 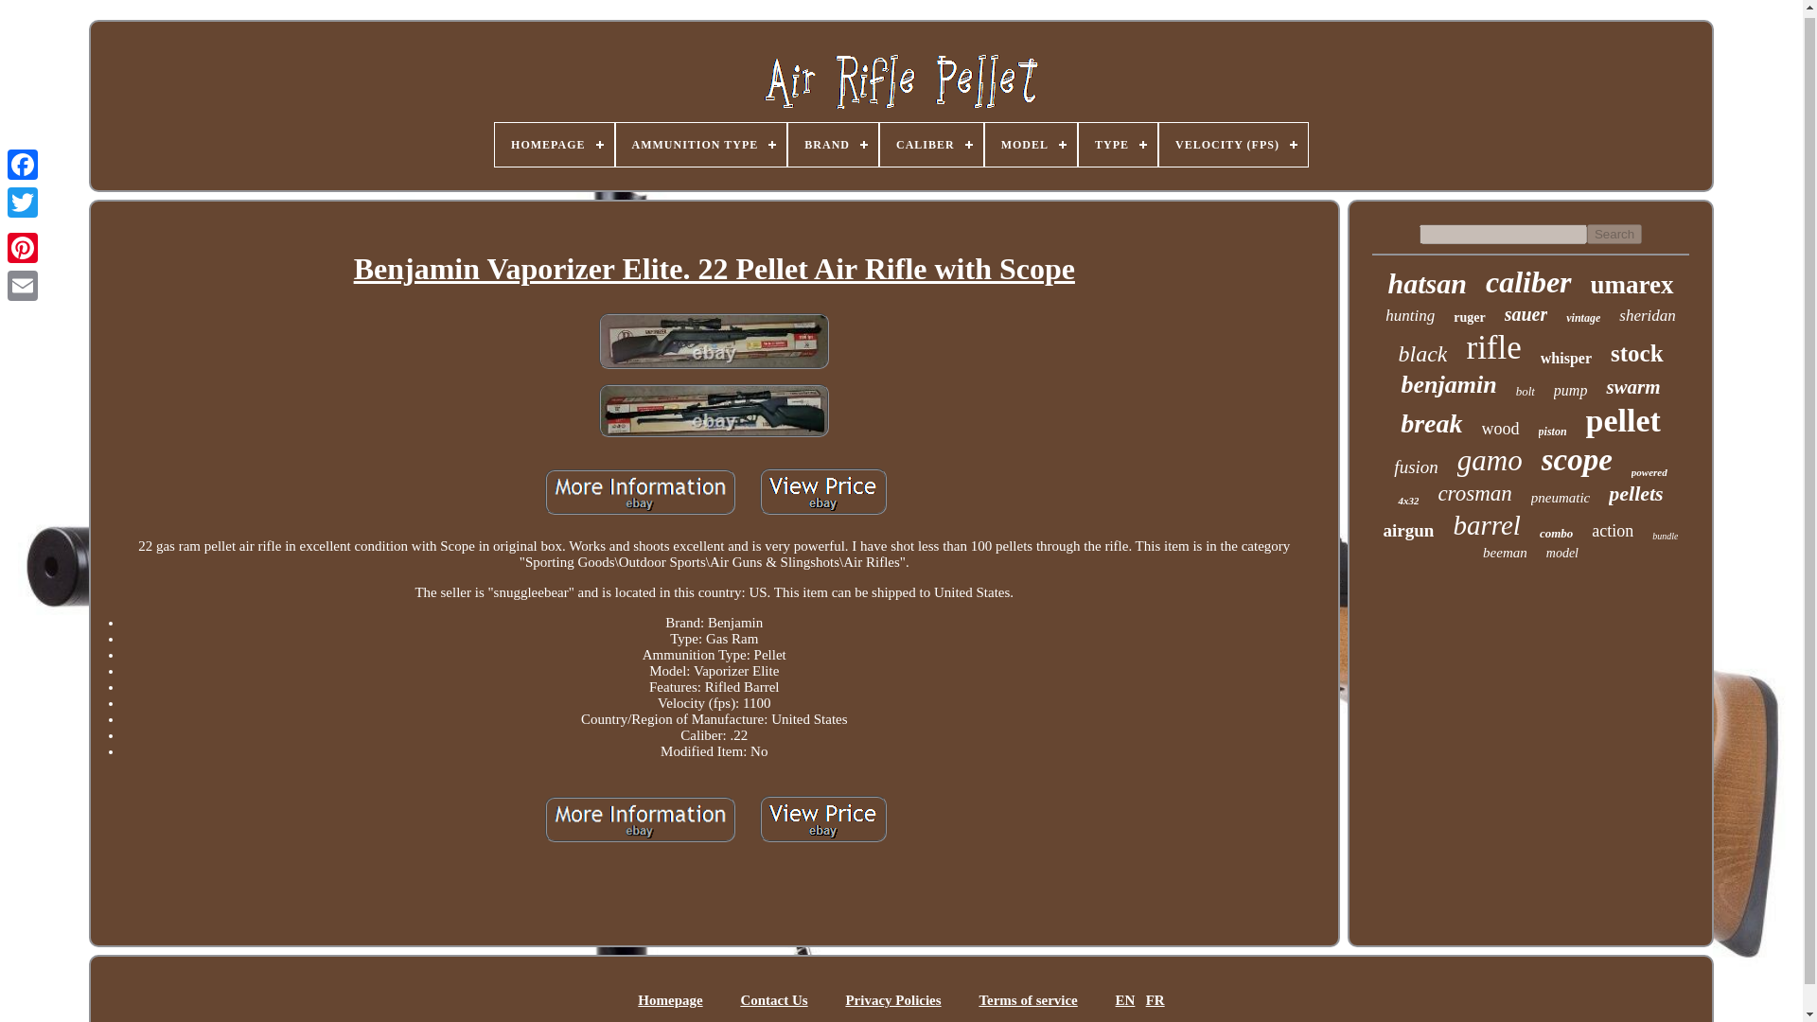 What do you see at coordinates (640, 494) in the screenshot?
I see `Benjamin Vaporizer Elite. 22 Pellet Air Rifle With Scope` at bounding box center [640, 494].